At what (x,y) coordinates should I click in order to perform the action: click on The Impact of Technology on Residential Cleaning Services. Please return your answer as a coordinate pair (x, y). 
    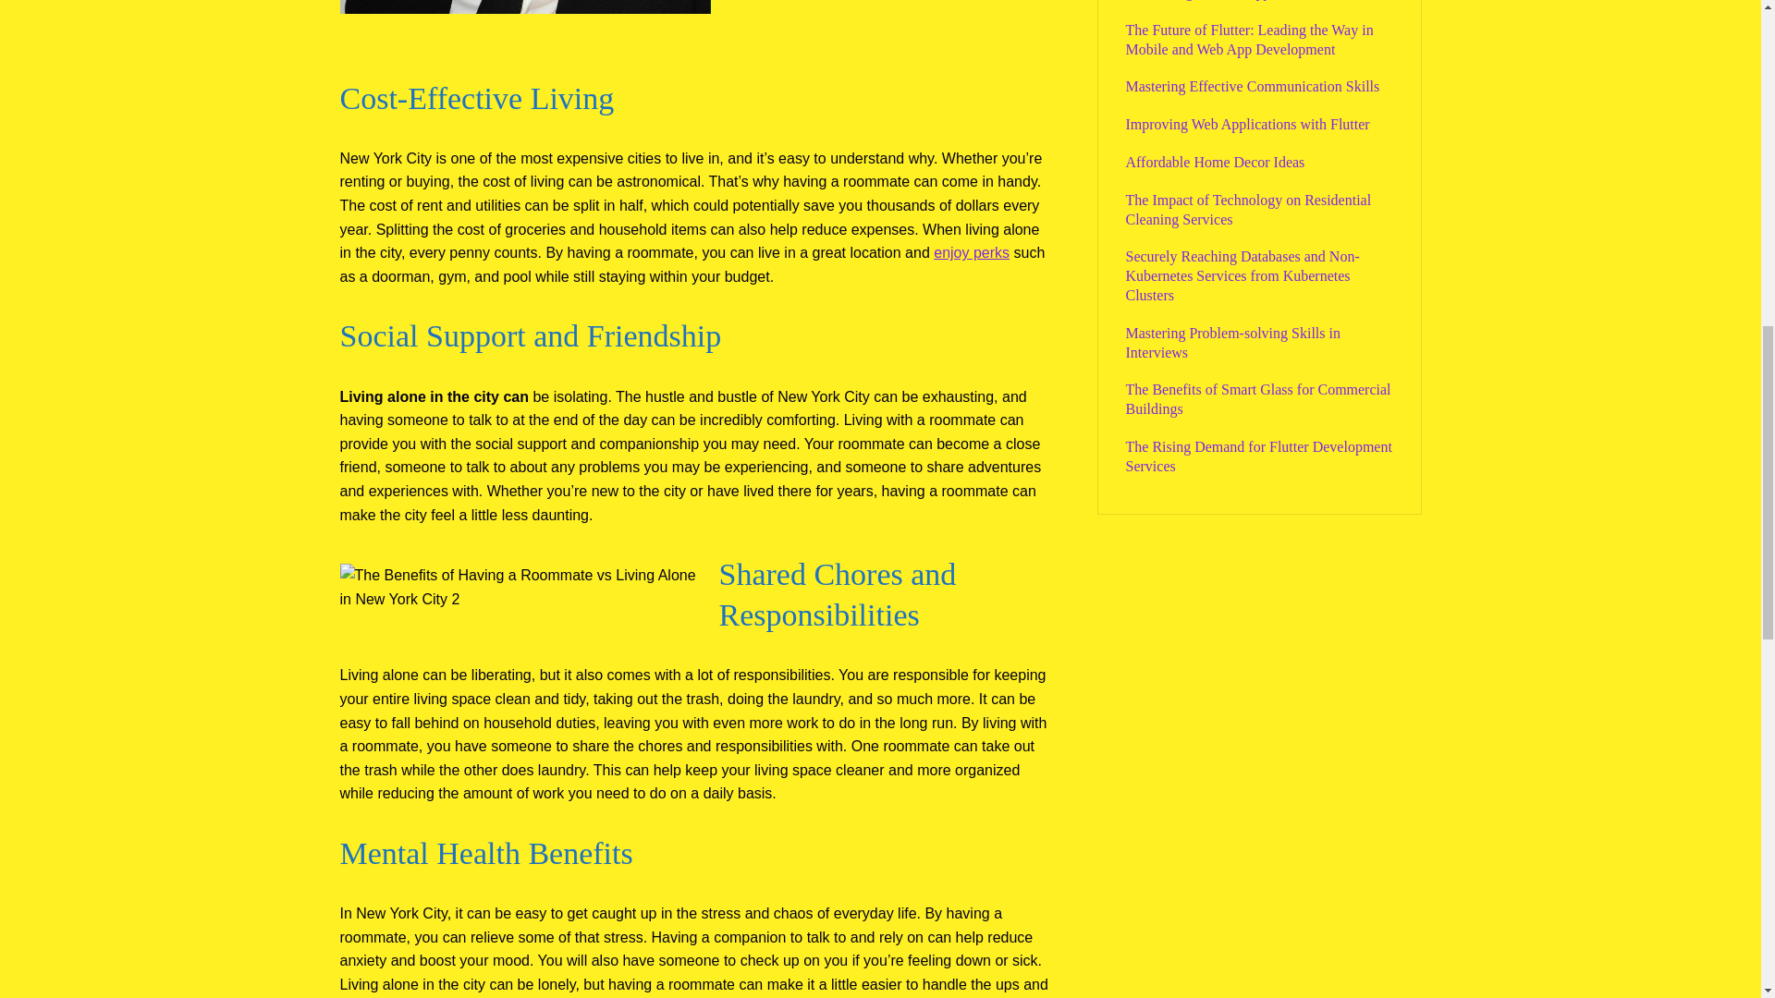
    Looking at the image, I should click on (1248, 210).